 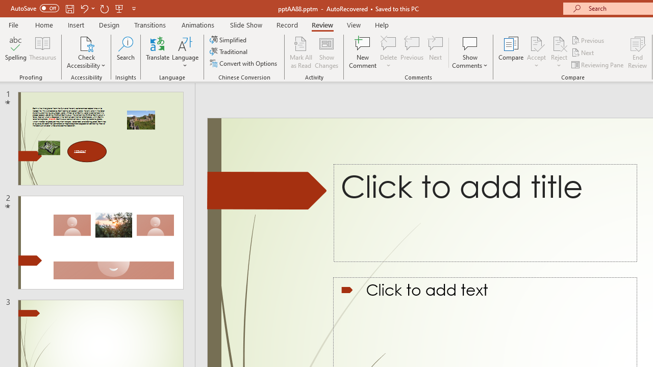 I want to click on New Comment, so click(x=363, y=52).